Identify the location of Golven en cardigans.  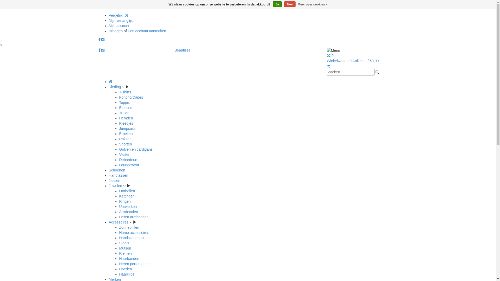
(136, 149).